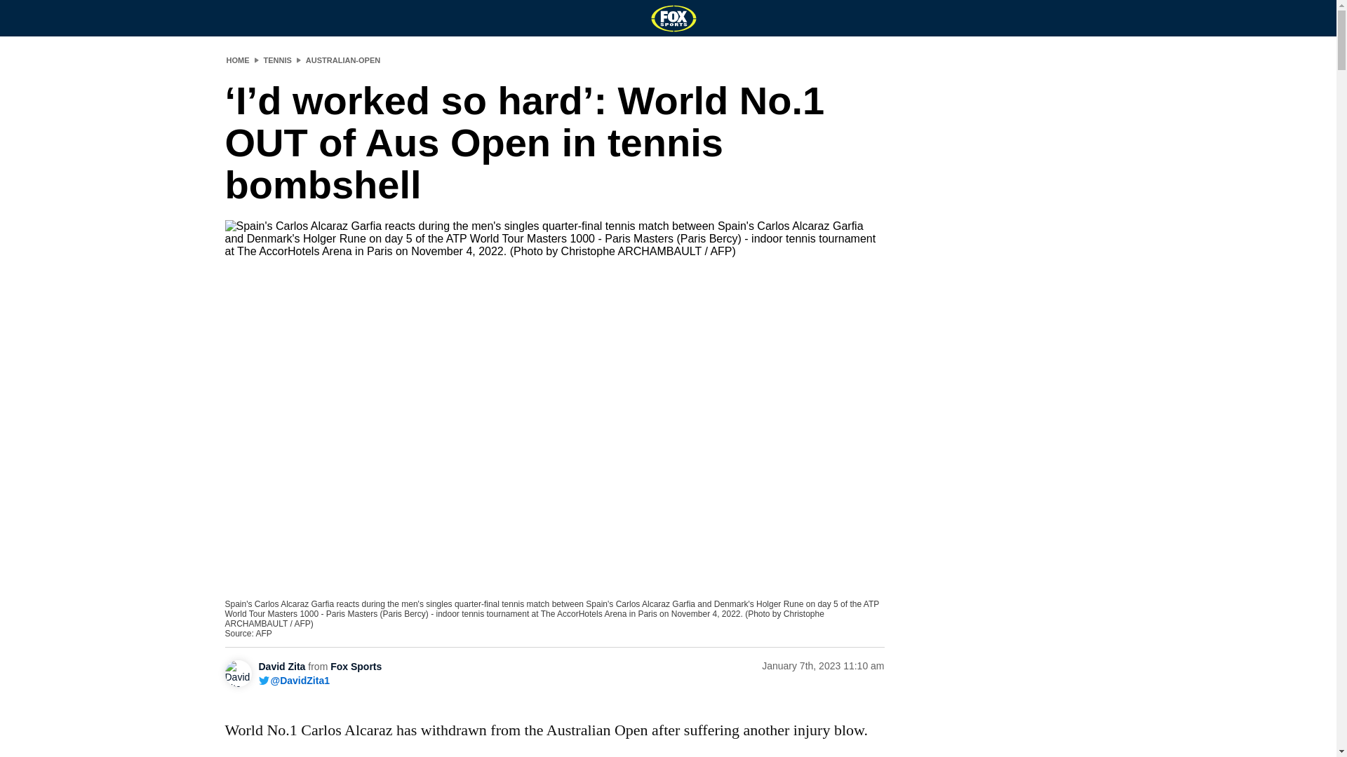  Describe the element at coordinates (237, 60) in the screenshot. I see `HOME` at that location.